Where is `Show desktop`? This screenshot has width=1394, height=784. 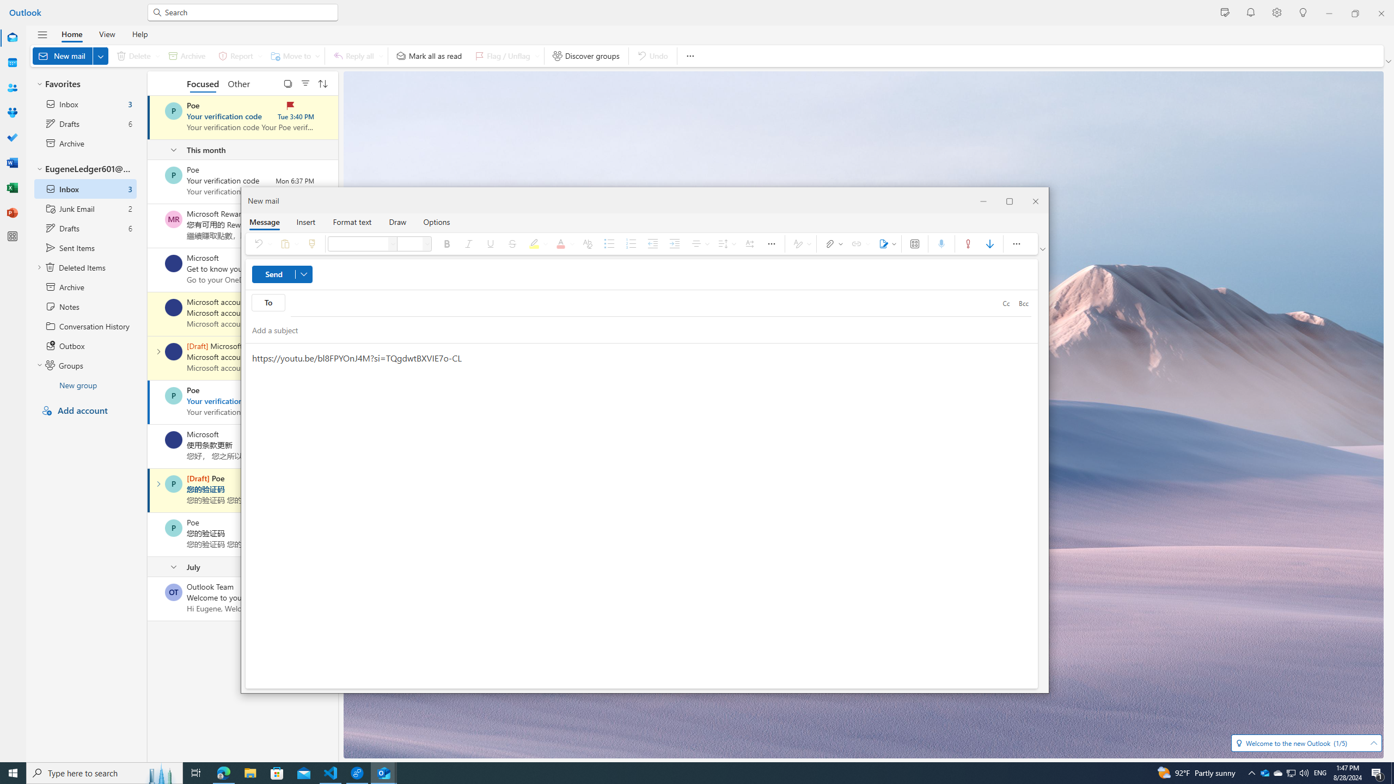 Show desktop is located at coordinates (1392, 773).